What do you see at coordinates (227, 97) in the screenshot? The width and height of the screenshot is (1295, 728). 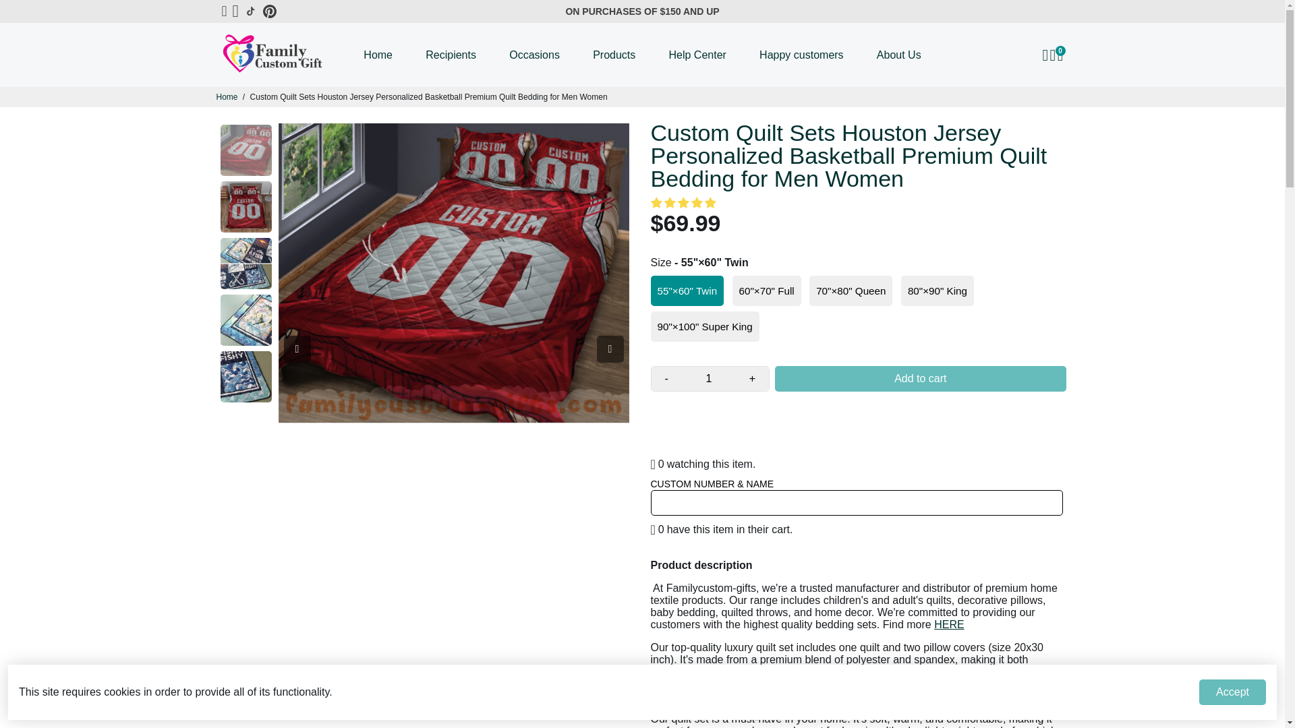 I see `Home` at bounding box center [227, 97].